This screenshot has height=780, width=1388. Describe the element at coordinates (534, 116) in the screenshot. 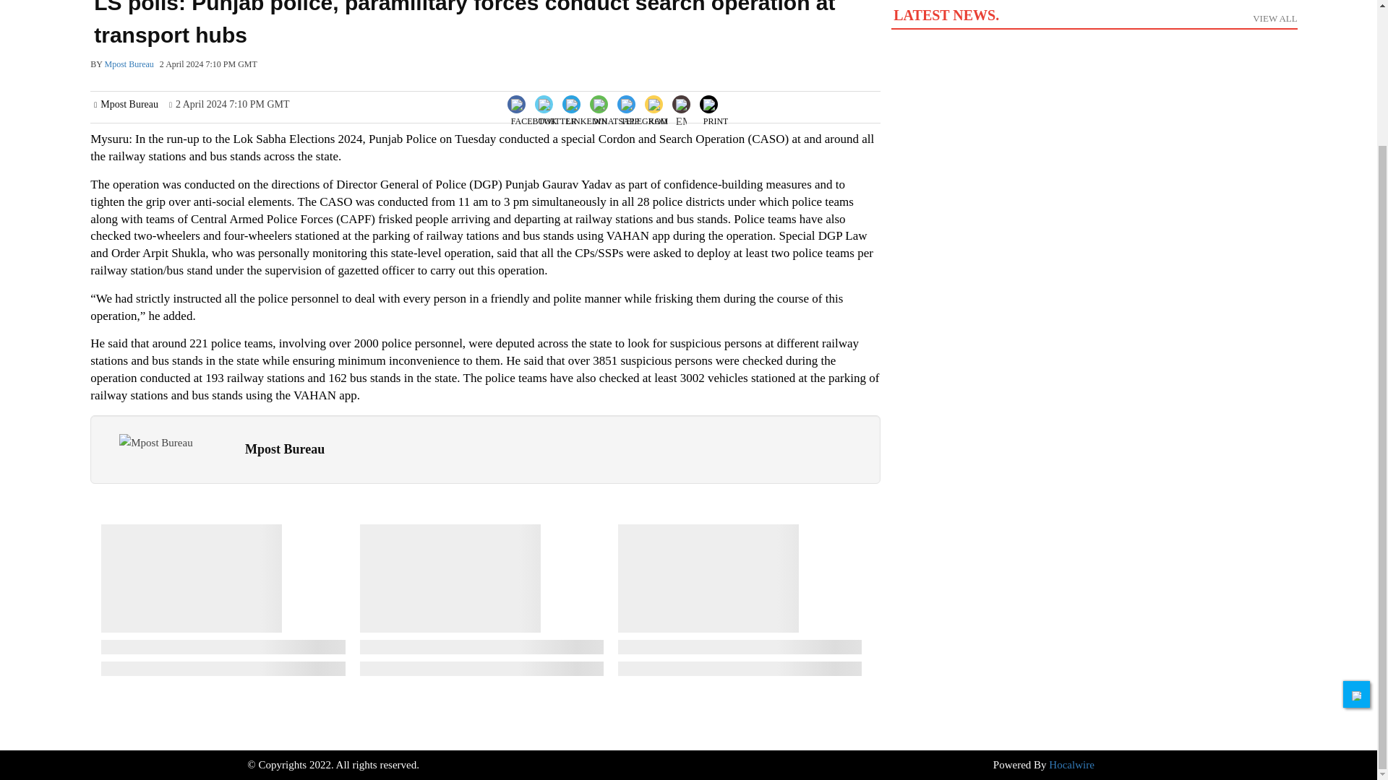

I see `facebook` at that location.